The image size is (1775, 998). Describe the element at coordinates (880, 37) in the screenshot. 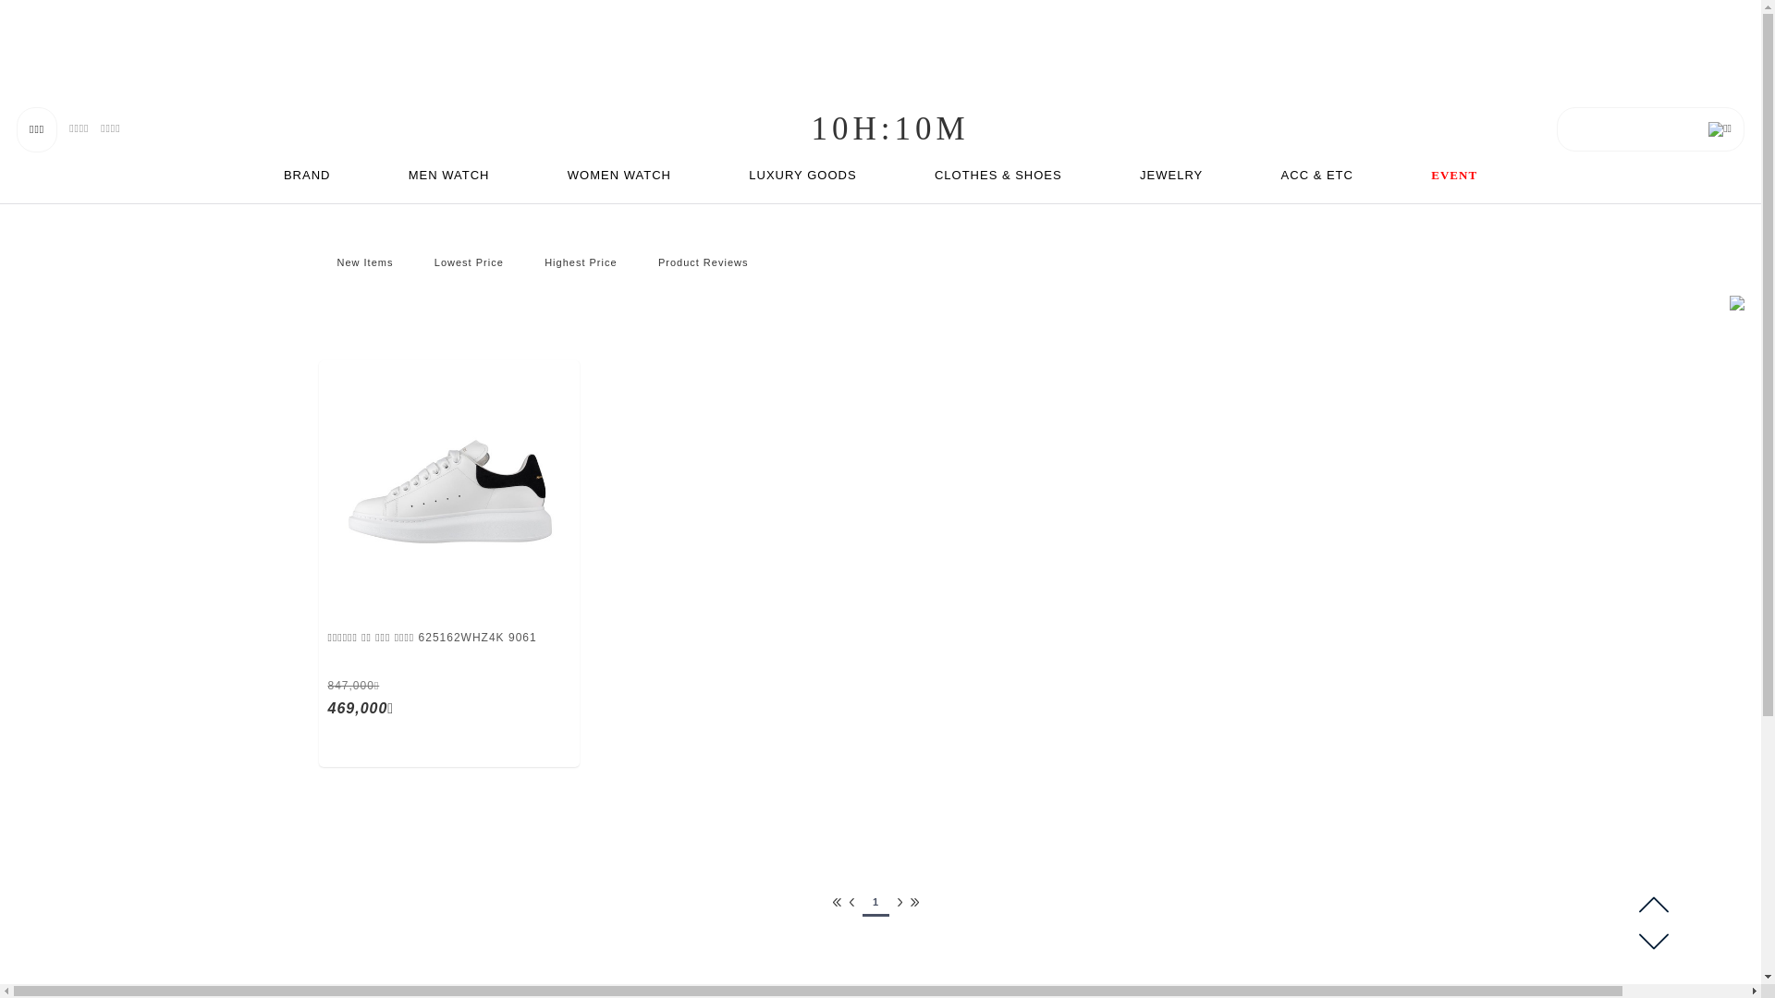

I see `1` at that location.